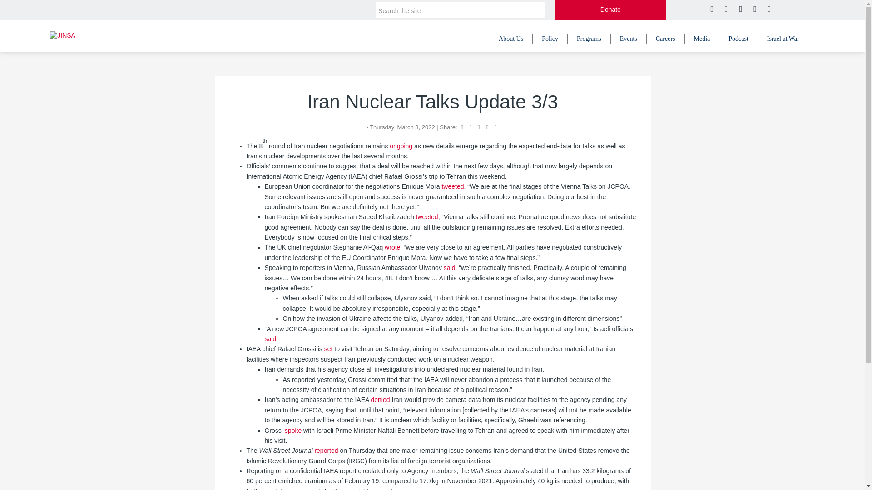 The width and height of the screenshot is (872, 490). Describe the element at coordinates (326, 450) in the screenshot. I see `reported` at that location.